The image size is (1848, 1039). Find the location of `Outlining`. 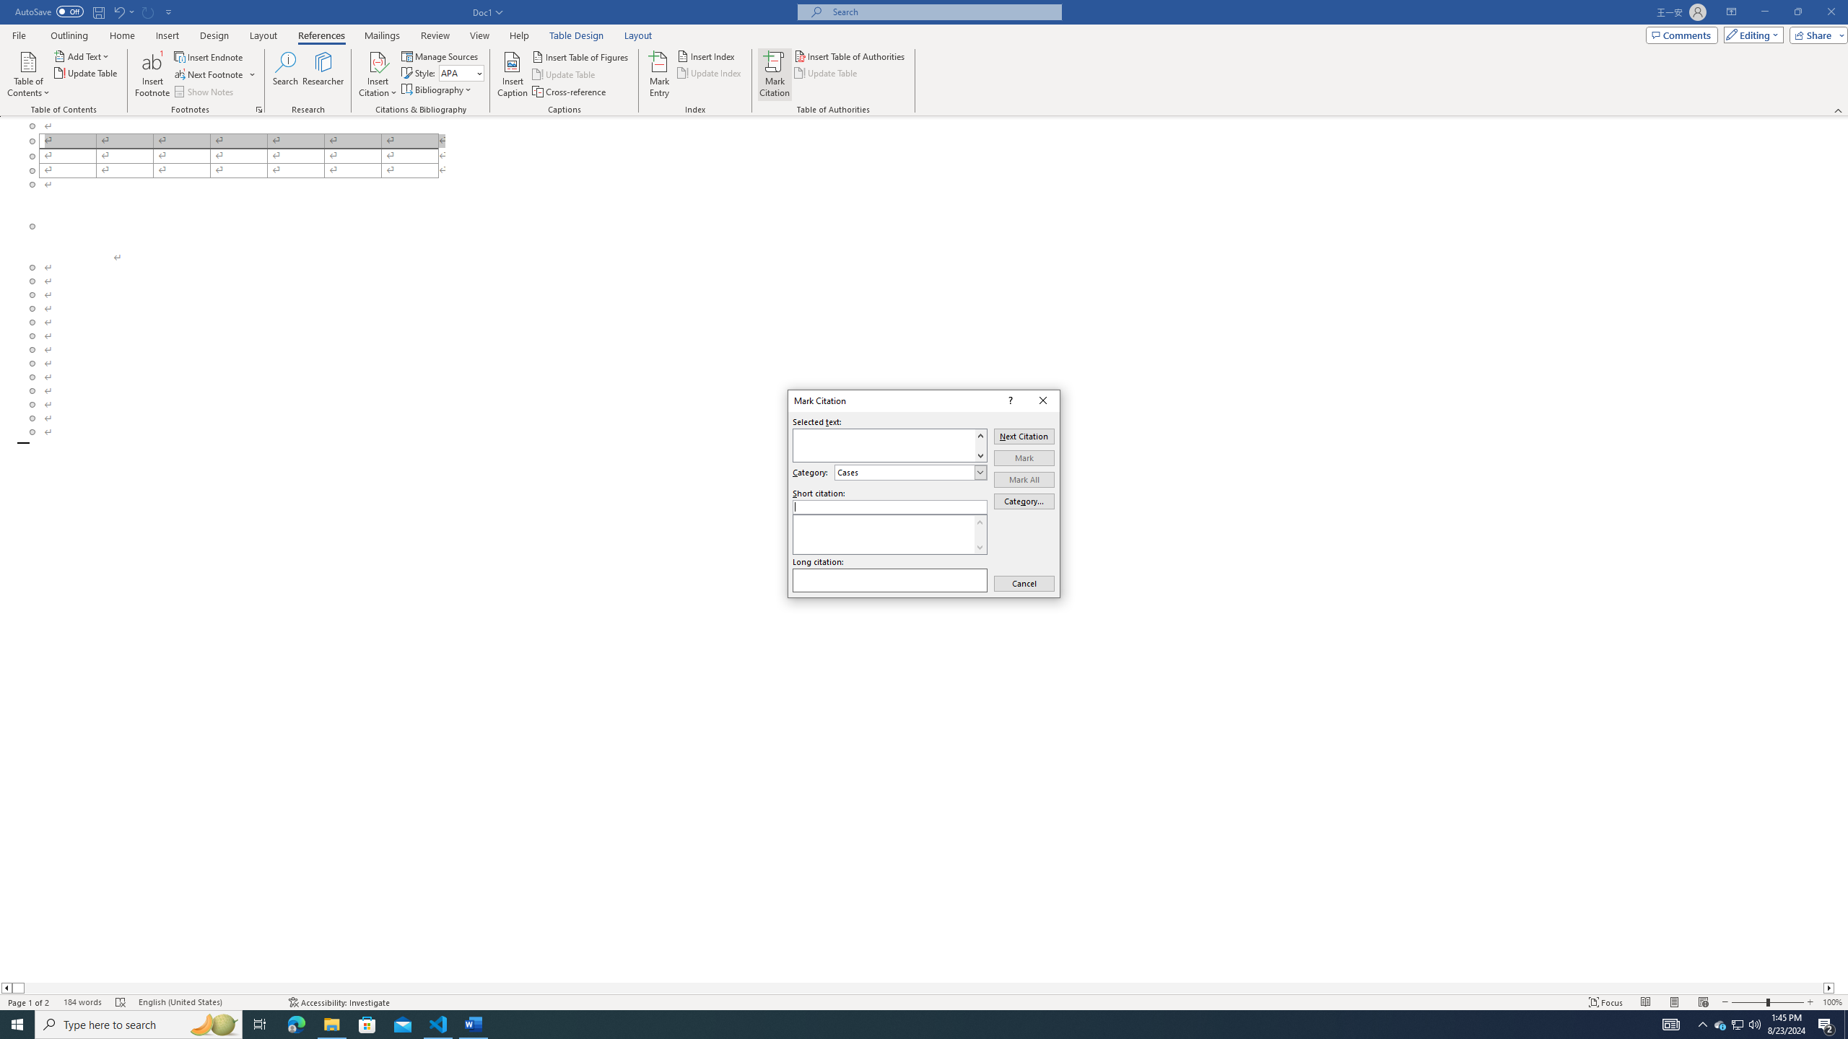

Outlining is located at coordinates (69, 35).